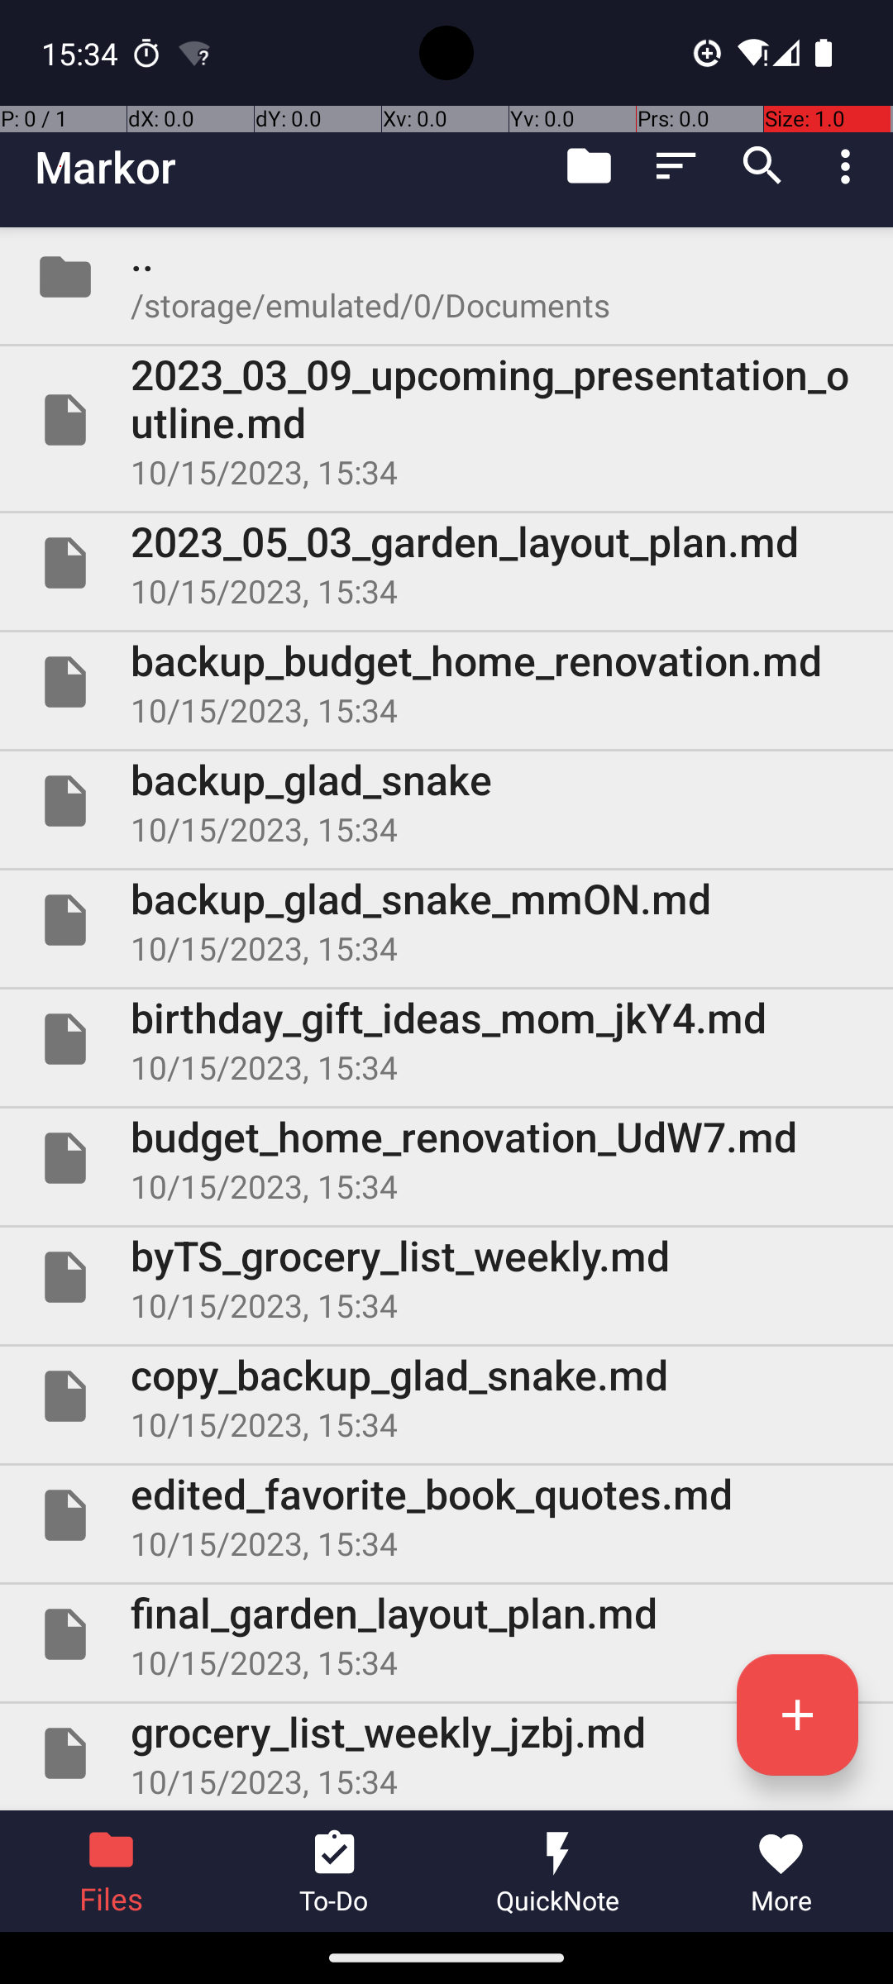 The width and height of the screenshot is (893, 1984). I want to click on File backup_budget_home_renovation.md , so click(446, 682).